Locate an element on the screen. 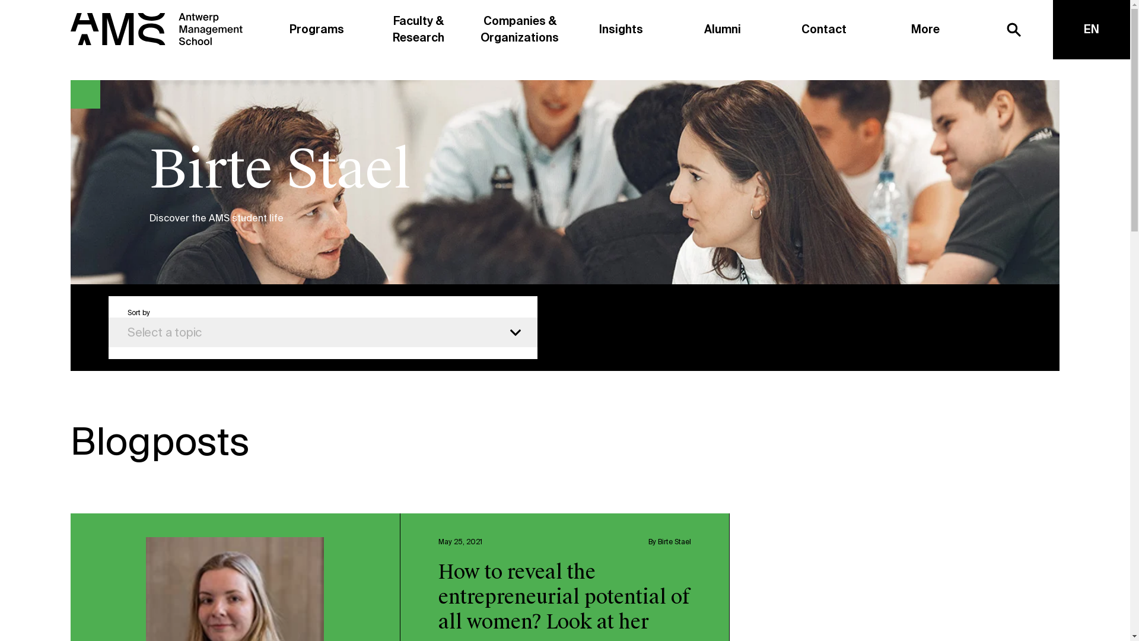 This screenshot has height=641, width=1139. Programs is located at coordinates (317, 30).